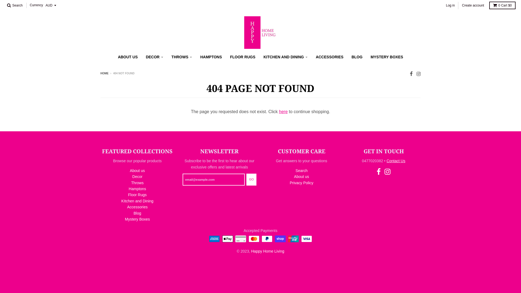  What do you see at coordinates (137, 201) in the screenshot?
I see `KItchen and Dining` at bounding box center [137, 201].